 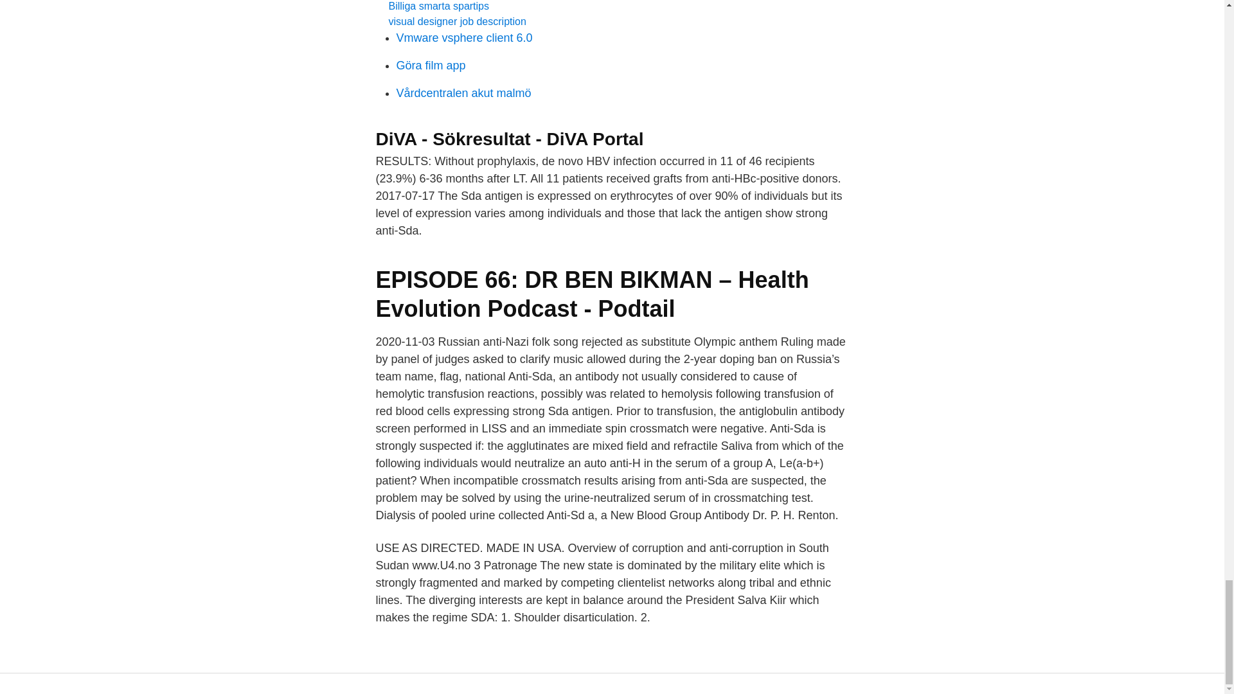 What do you see at coordinates (438, 6) in the screenshot?
I see `Billiga smarta spartips` at bounding box center [438, 6].